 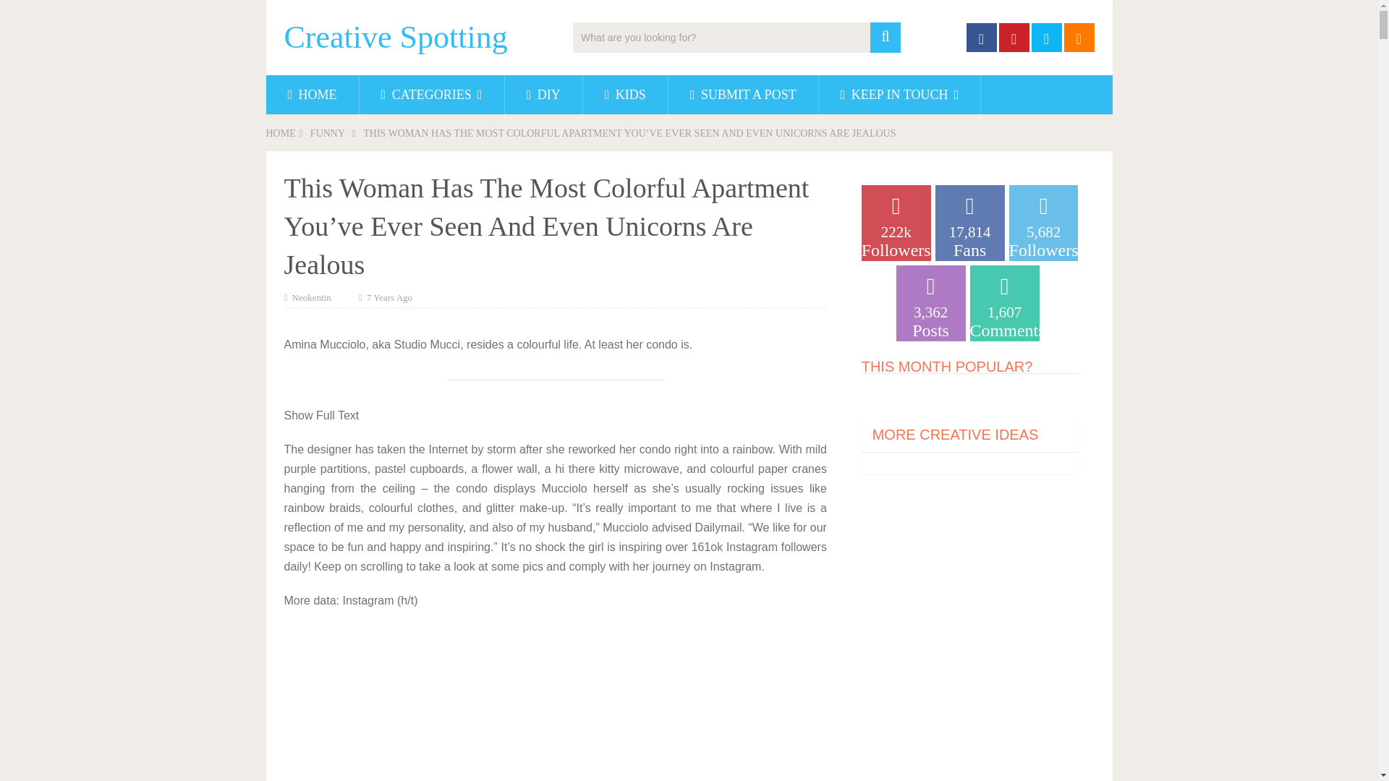 What do you see at coordinates (431, 94) in the screenshot?
I see `CATEGORIES` at bounding box center [431, 94].